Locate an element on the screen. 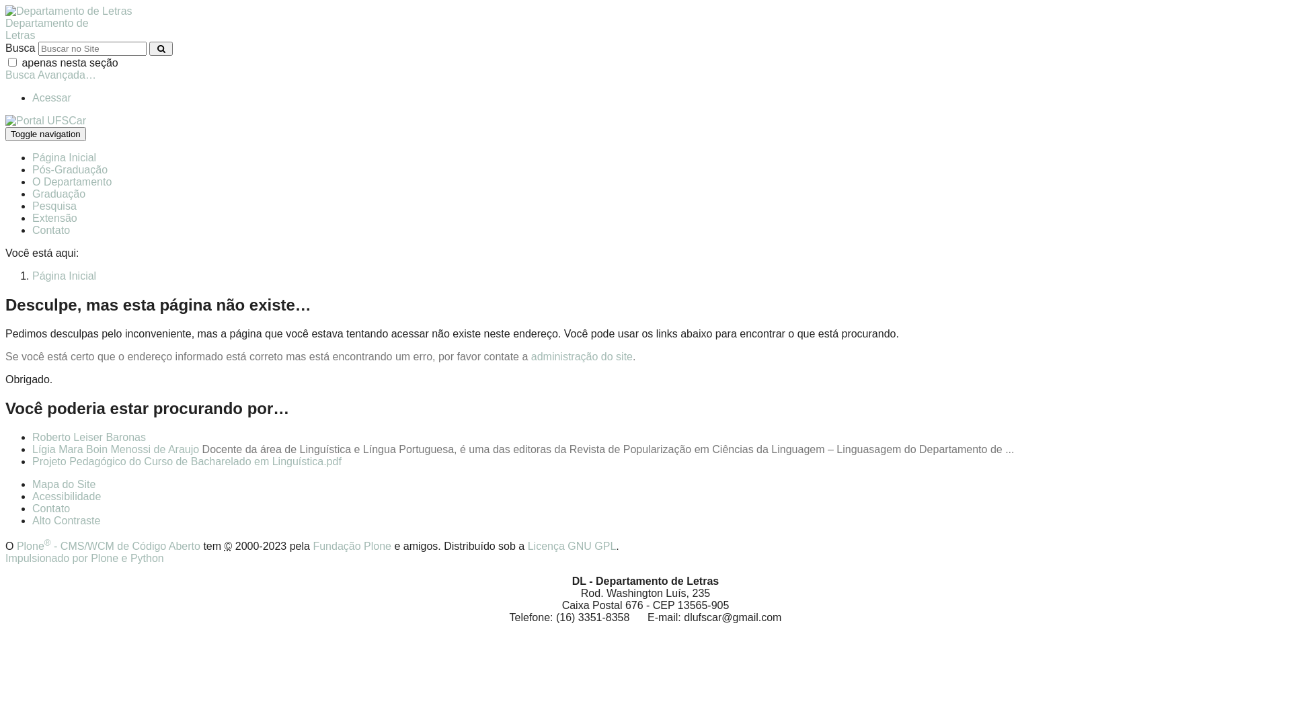 This screenshot has height=726, width=1291. Pesquisa is located at coordinates (54, 206).